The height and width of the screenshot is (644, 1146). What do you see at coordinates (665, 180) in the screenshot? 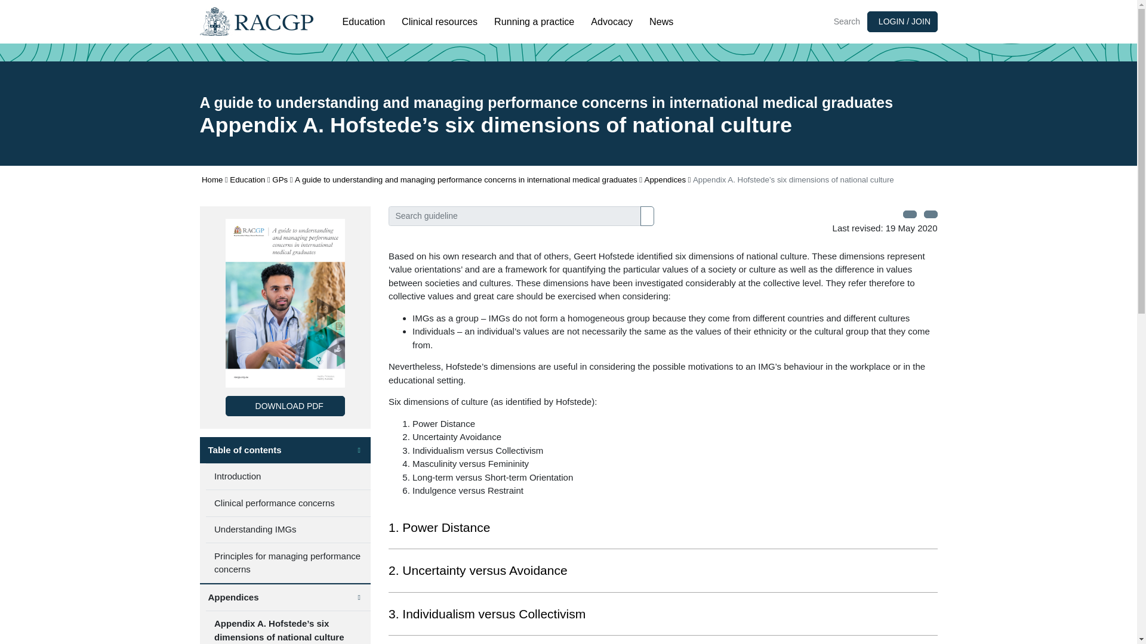
I see `Appendices` at bounding box center [665, 180].